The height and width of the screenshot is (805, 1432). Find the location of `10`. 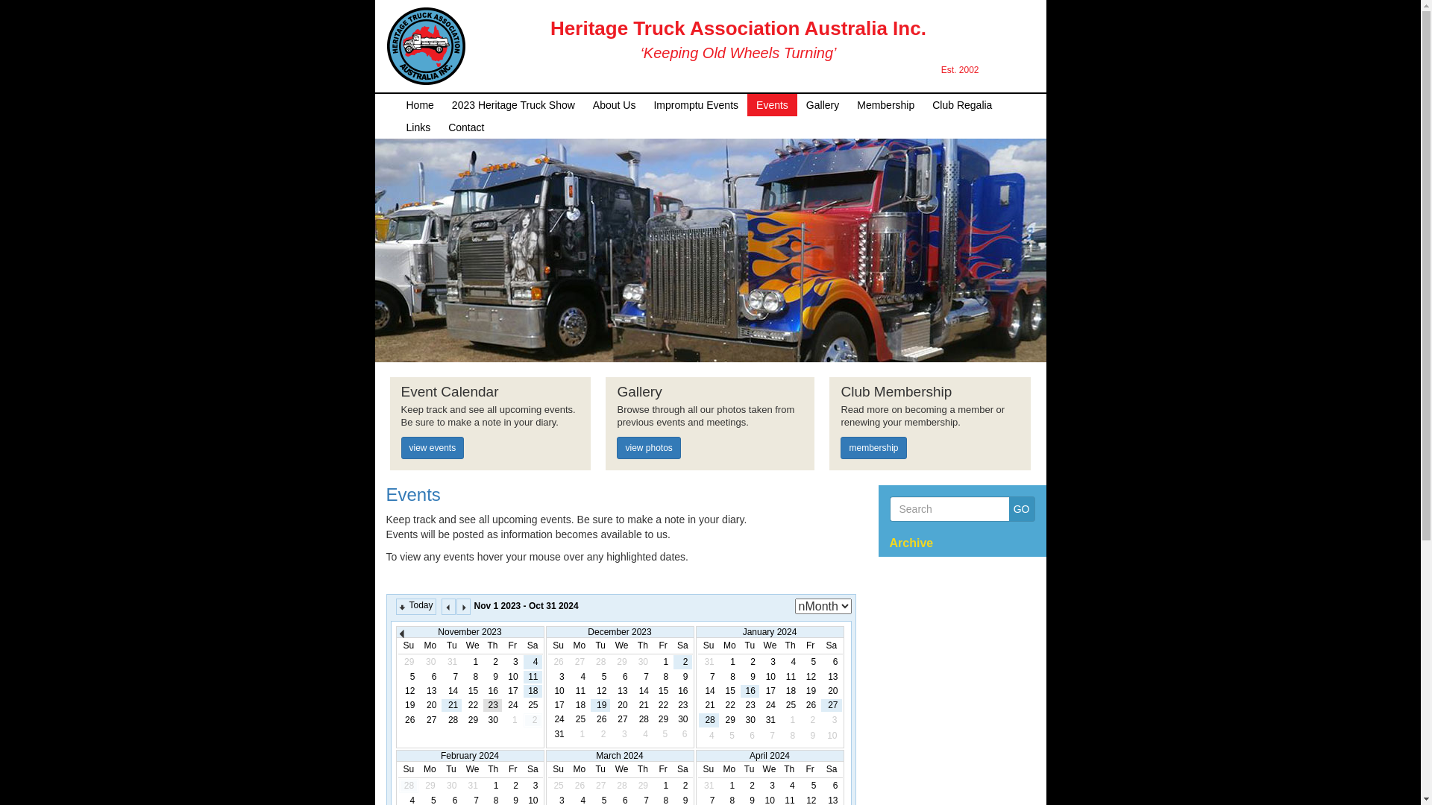

10 is located at coordinates (770, 677).